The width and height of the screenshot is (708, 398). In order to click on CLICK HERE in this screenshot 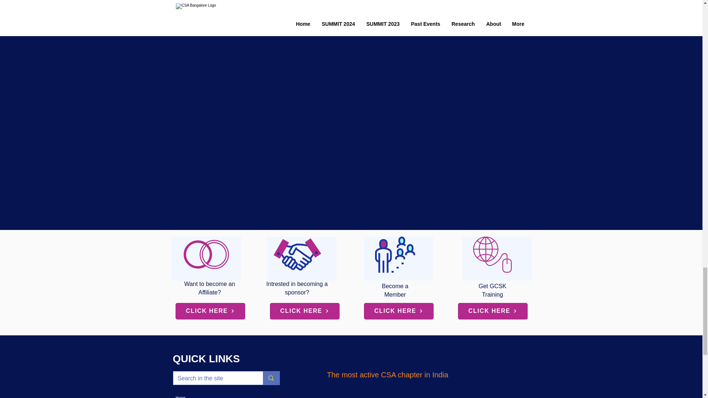, I will do `click(210, 311)`.